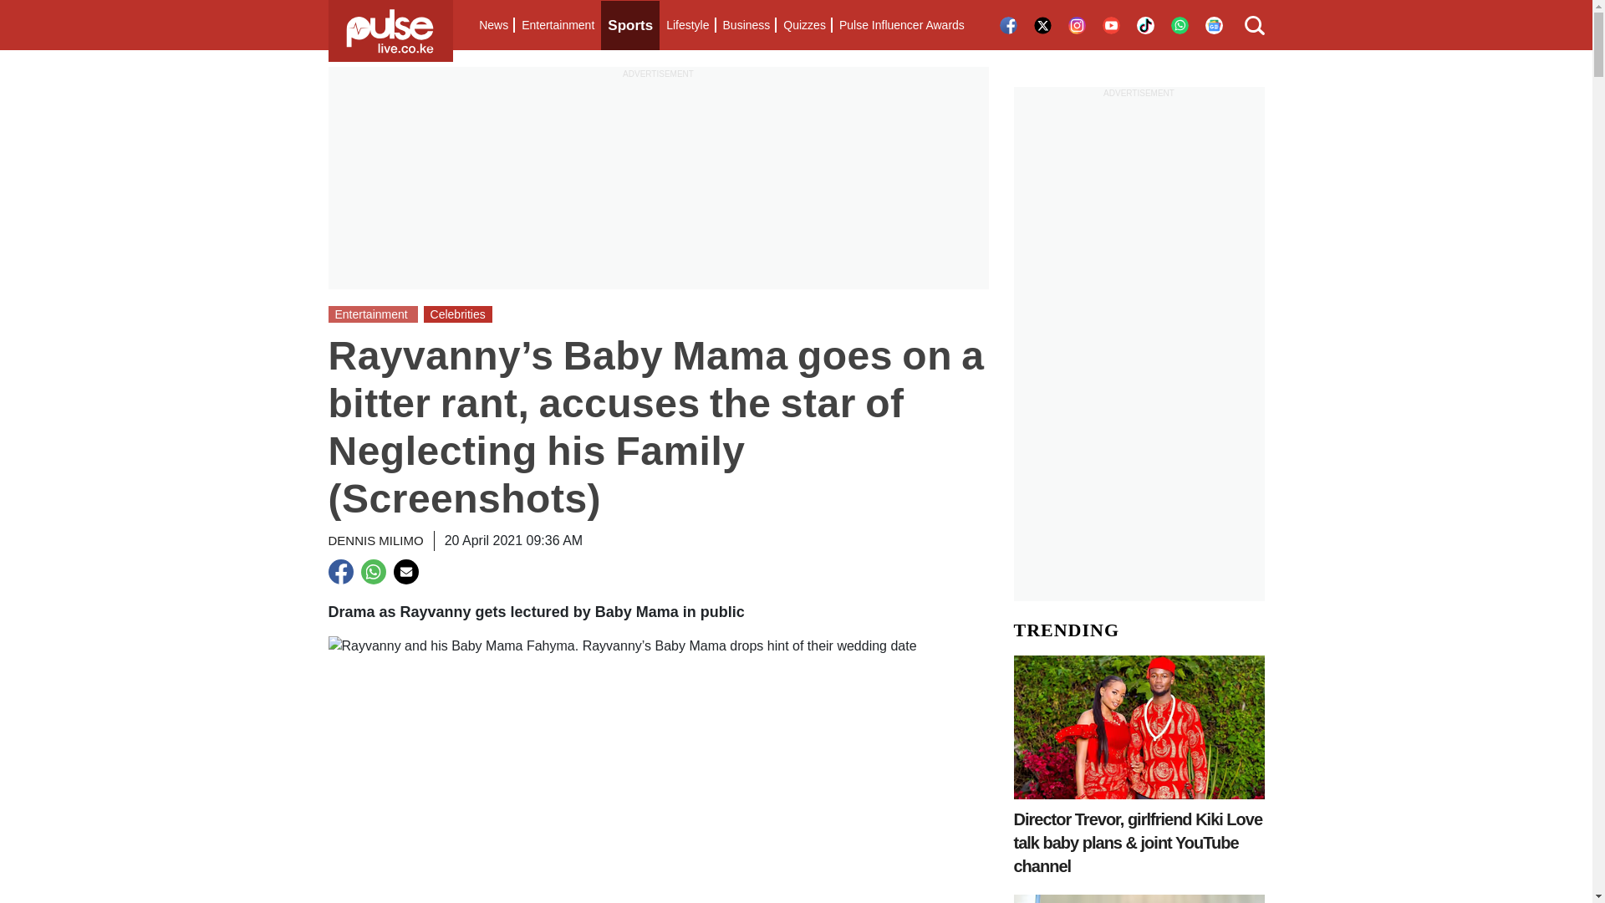  I want to click on Quizzes, so click(804, 25).